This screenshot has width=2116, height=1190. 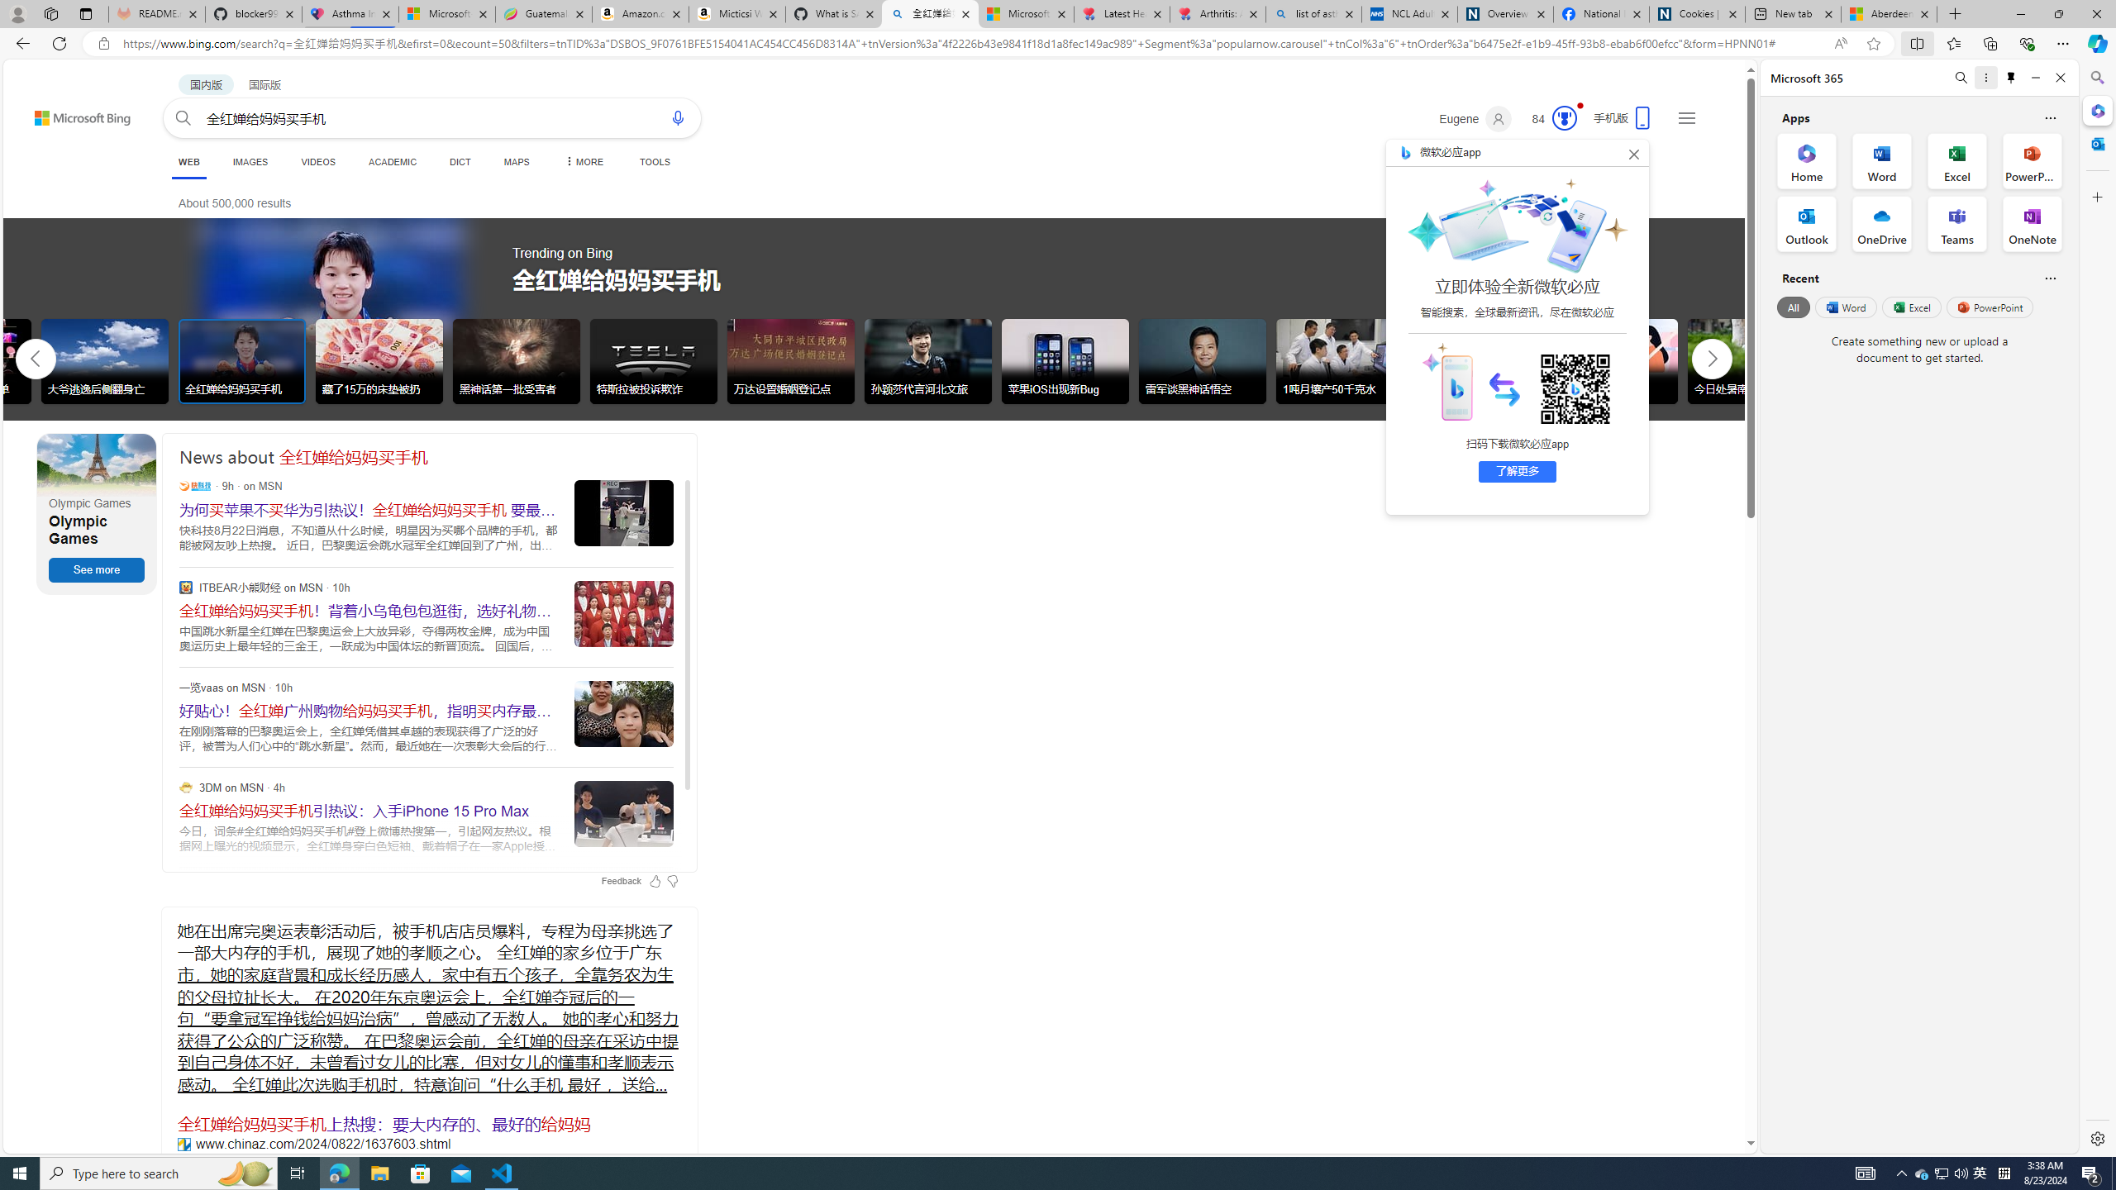 I want to click on OneNote Office App, so click(x=2032, y=224).